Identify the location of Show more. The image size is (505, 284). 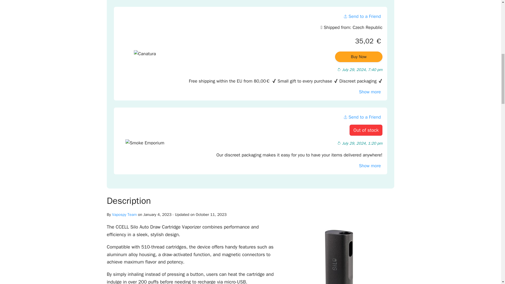
(370, 92).